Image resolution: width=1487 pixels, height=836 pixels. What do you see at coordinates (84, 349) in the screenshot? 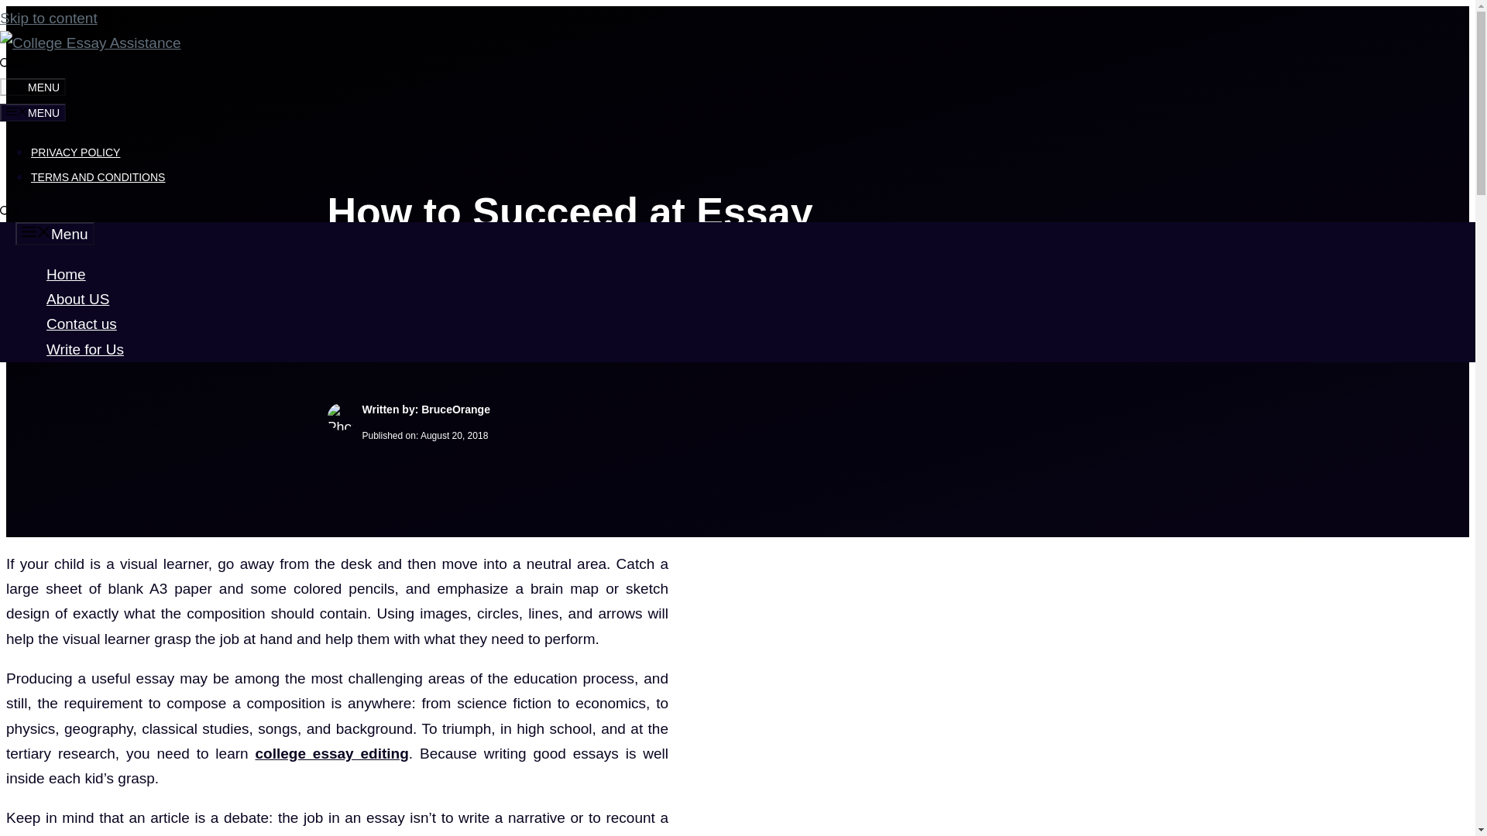
I see `Write for Us` at bounding box center [84, 349].